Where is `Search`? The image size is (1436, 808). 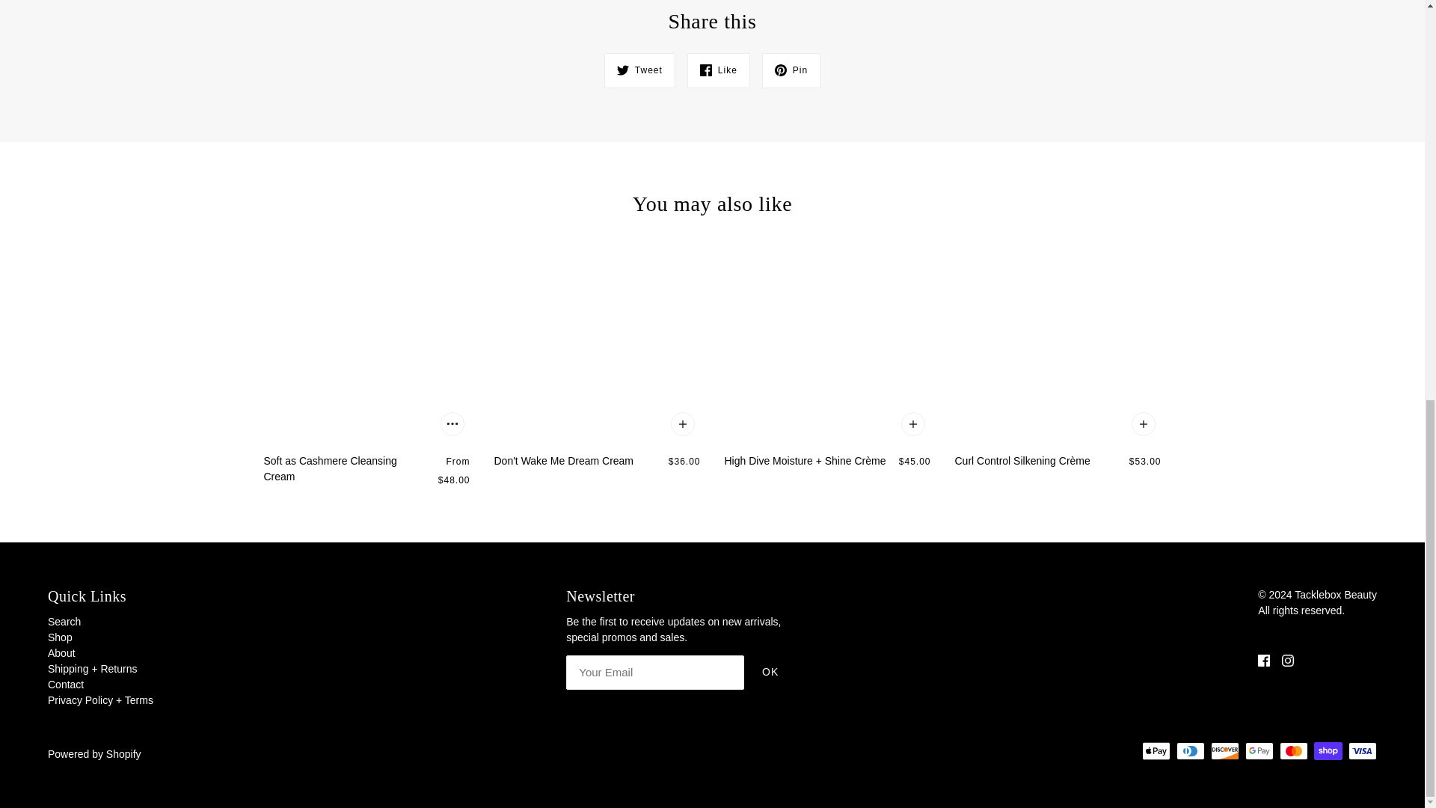 Search is located at coordinates (64, 621).